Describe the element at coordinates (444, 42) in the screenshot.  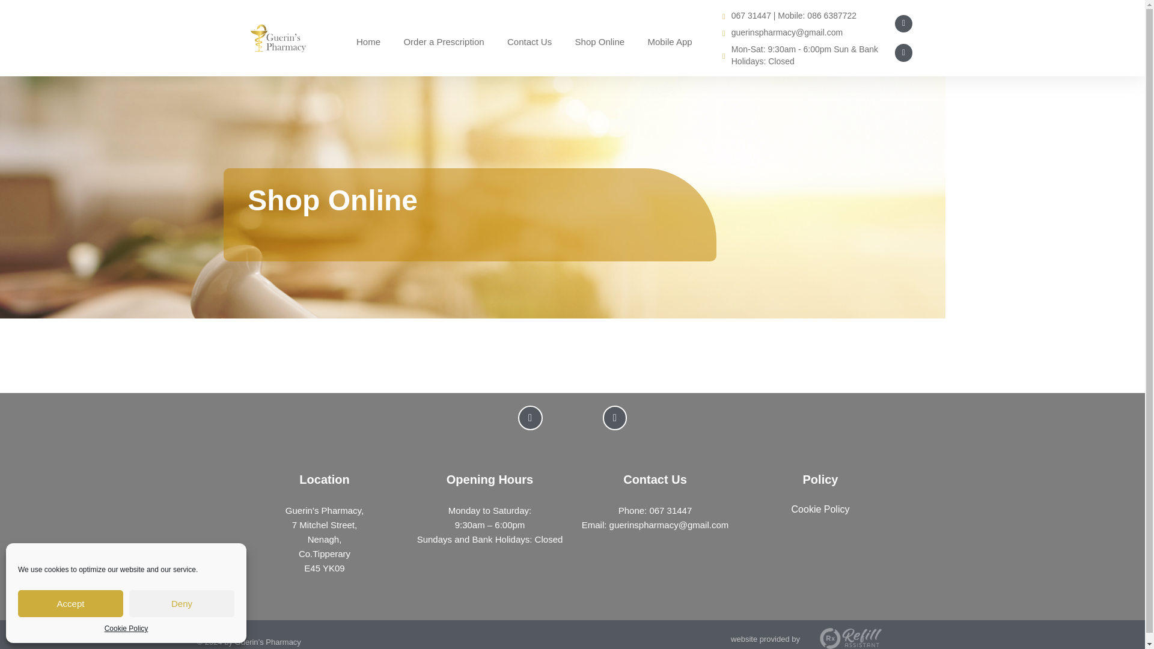
I see `Order a Prescription` at that location.